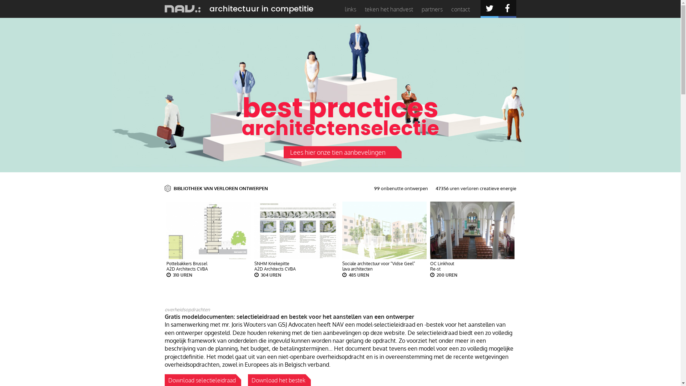  What do you see at coordinates (389, 9) in the screenshot?
I see `teken het handvest` at bounding box center [389, 9].